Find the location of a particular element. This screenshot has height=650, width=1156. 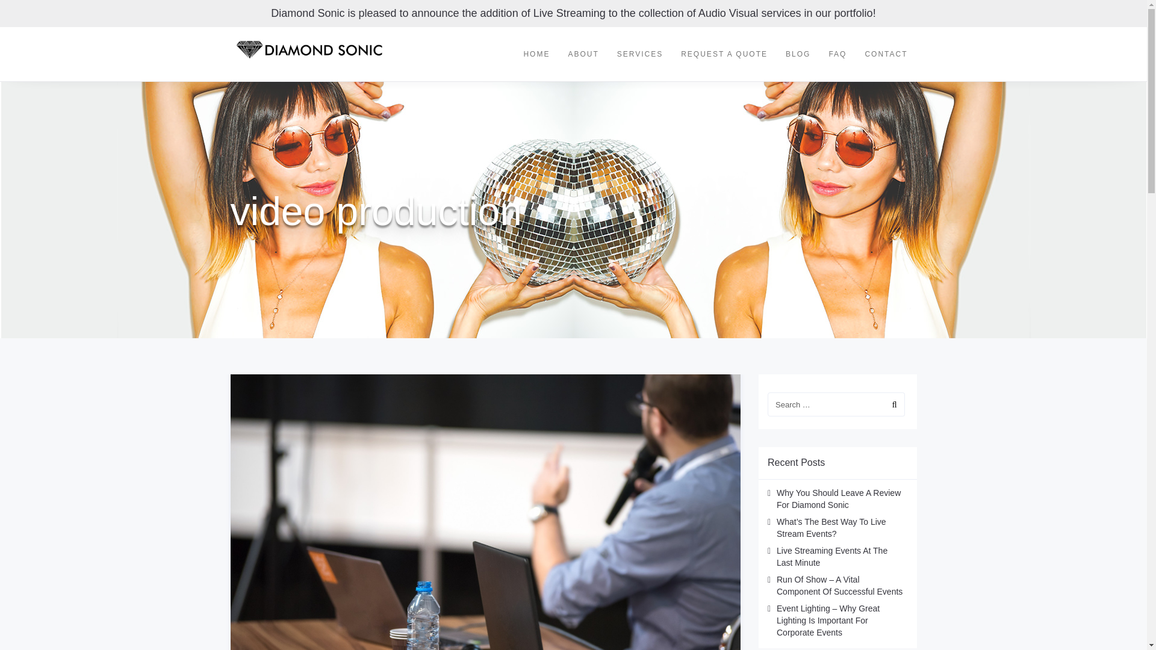

ABOUT is located at coordinates (583, 54).